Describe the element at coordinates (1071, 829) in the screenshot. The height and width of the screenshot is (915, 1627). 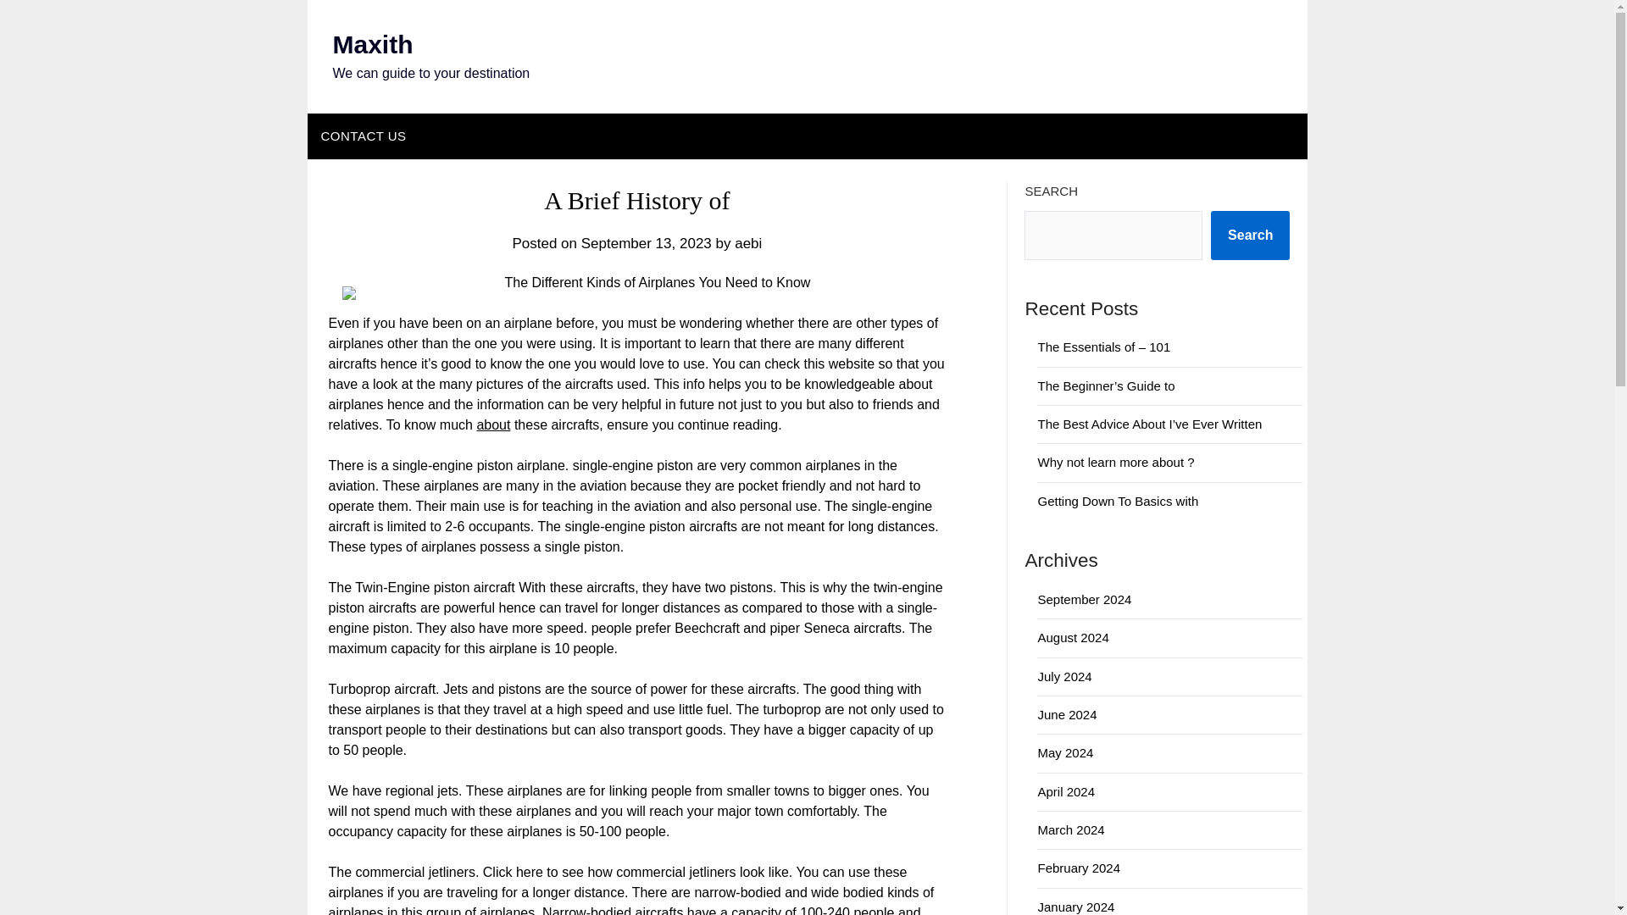
I see `March 2024` at that location.